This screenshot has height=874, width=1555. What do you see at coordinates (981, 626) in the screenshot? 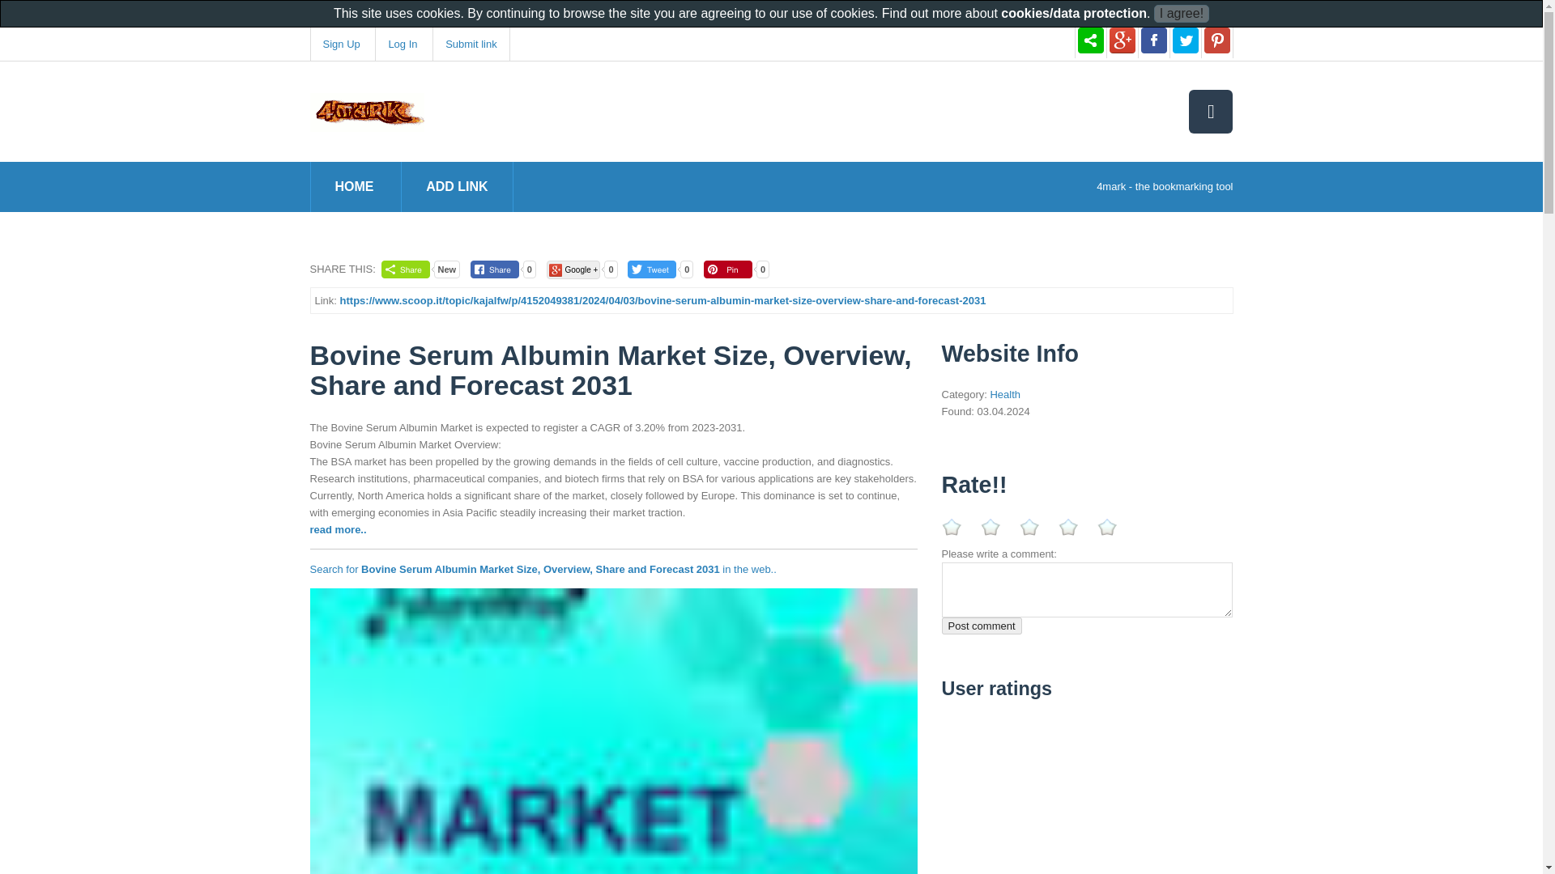
I see `Post comment` at bounding box center [981, 626].